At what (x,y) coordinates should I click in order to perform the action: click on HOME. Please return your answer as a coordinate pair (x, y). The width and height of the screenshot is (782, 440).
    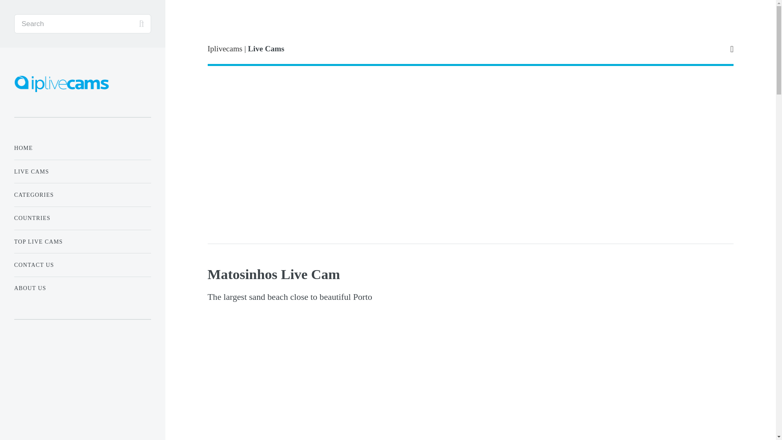
    Looking at the image, I should click on (82, 148).